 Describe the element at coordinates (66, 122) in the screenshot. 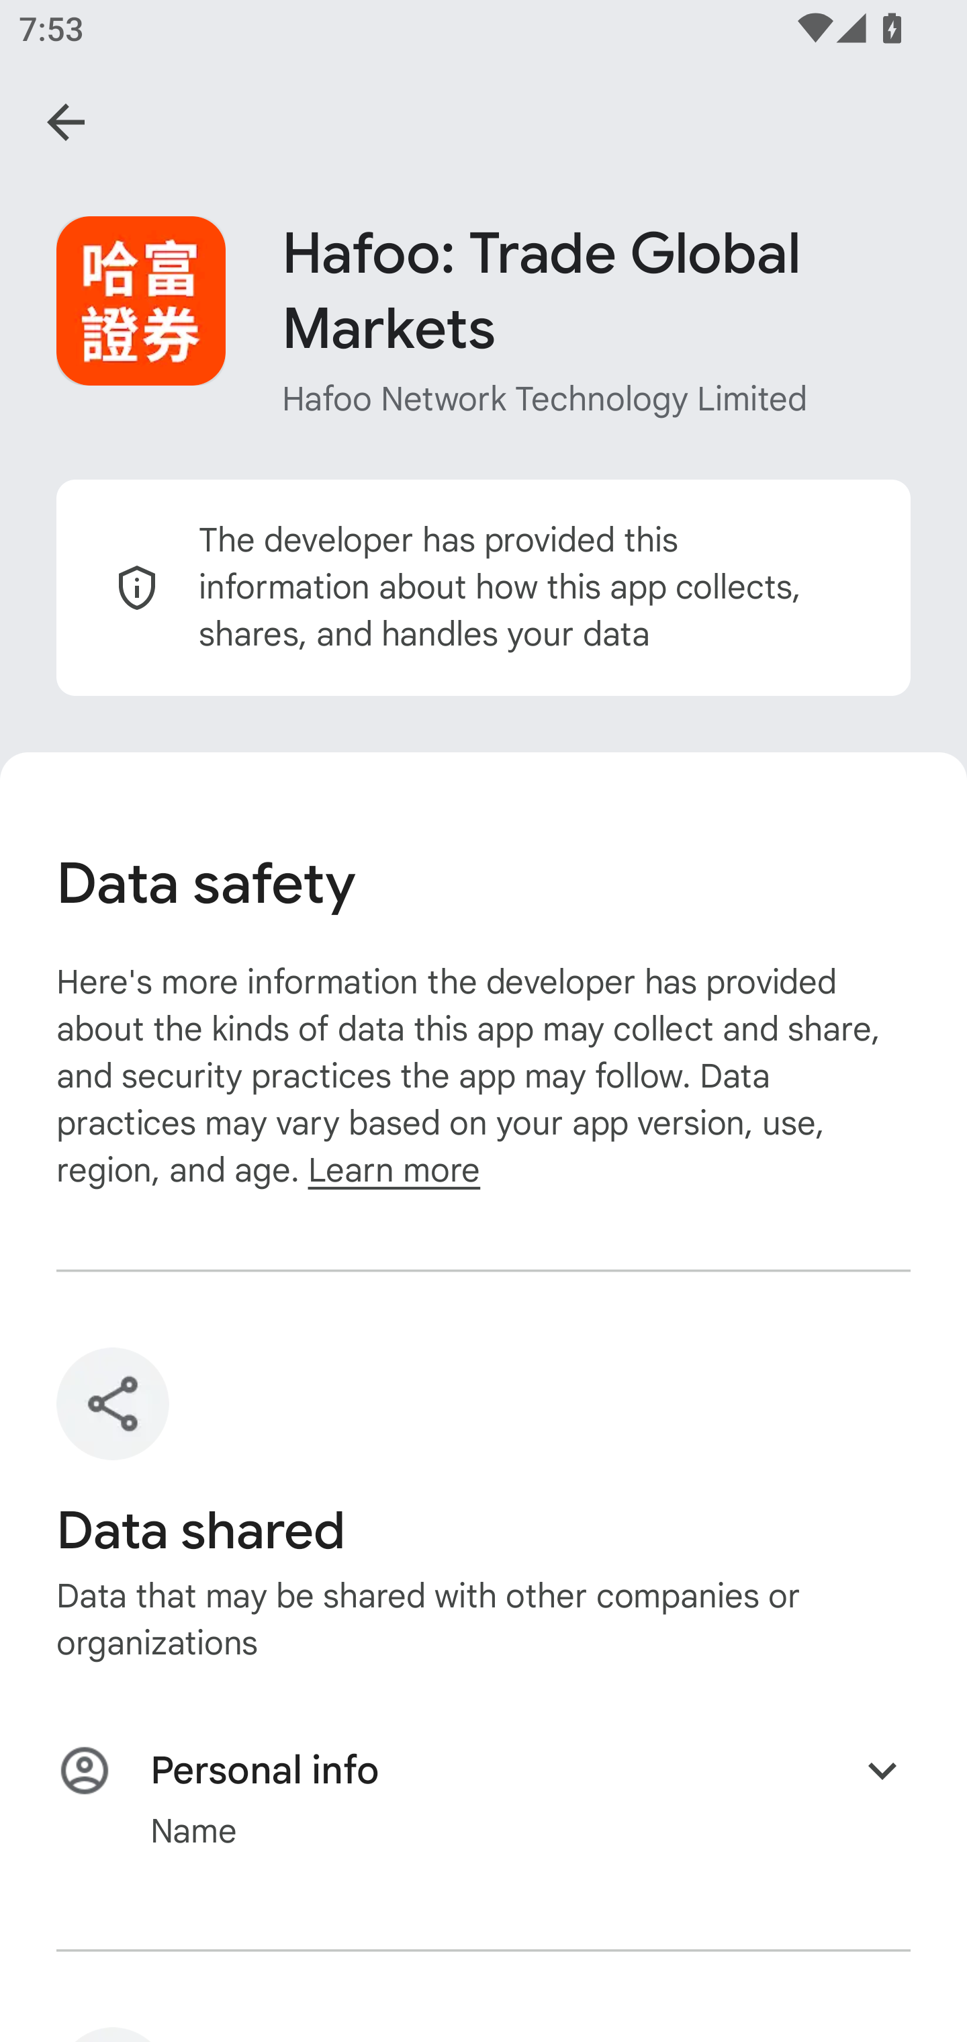

I see `Navigate up` at that location.